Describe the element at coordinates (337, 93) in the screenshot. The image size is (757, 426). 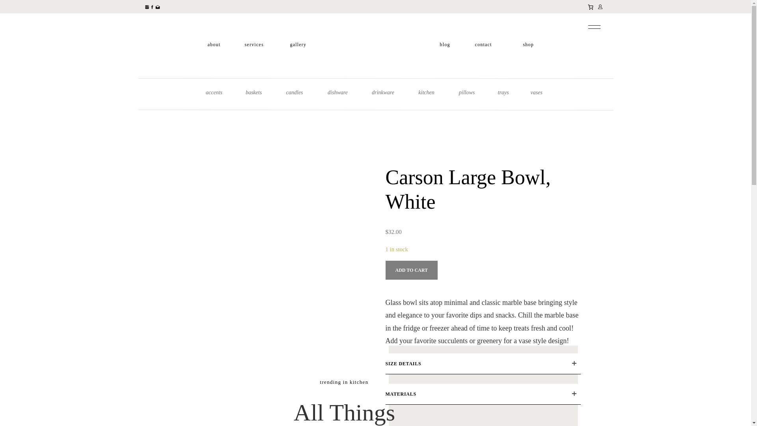
I see `dishware` at that location.